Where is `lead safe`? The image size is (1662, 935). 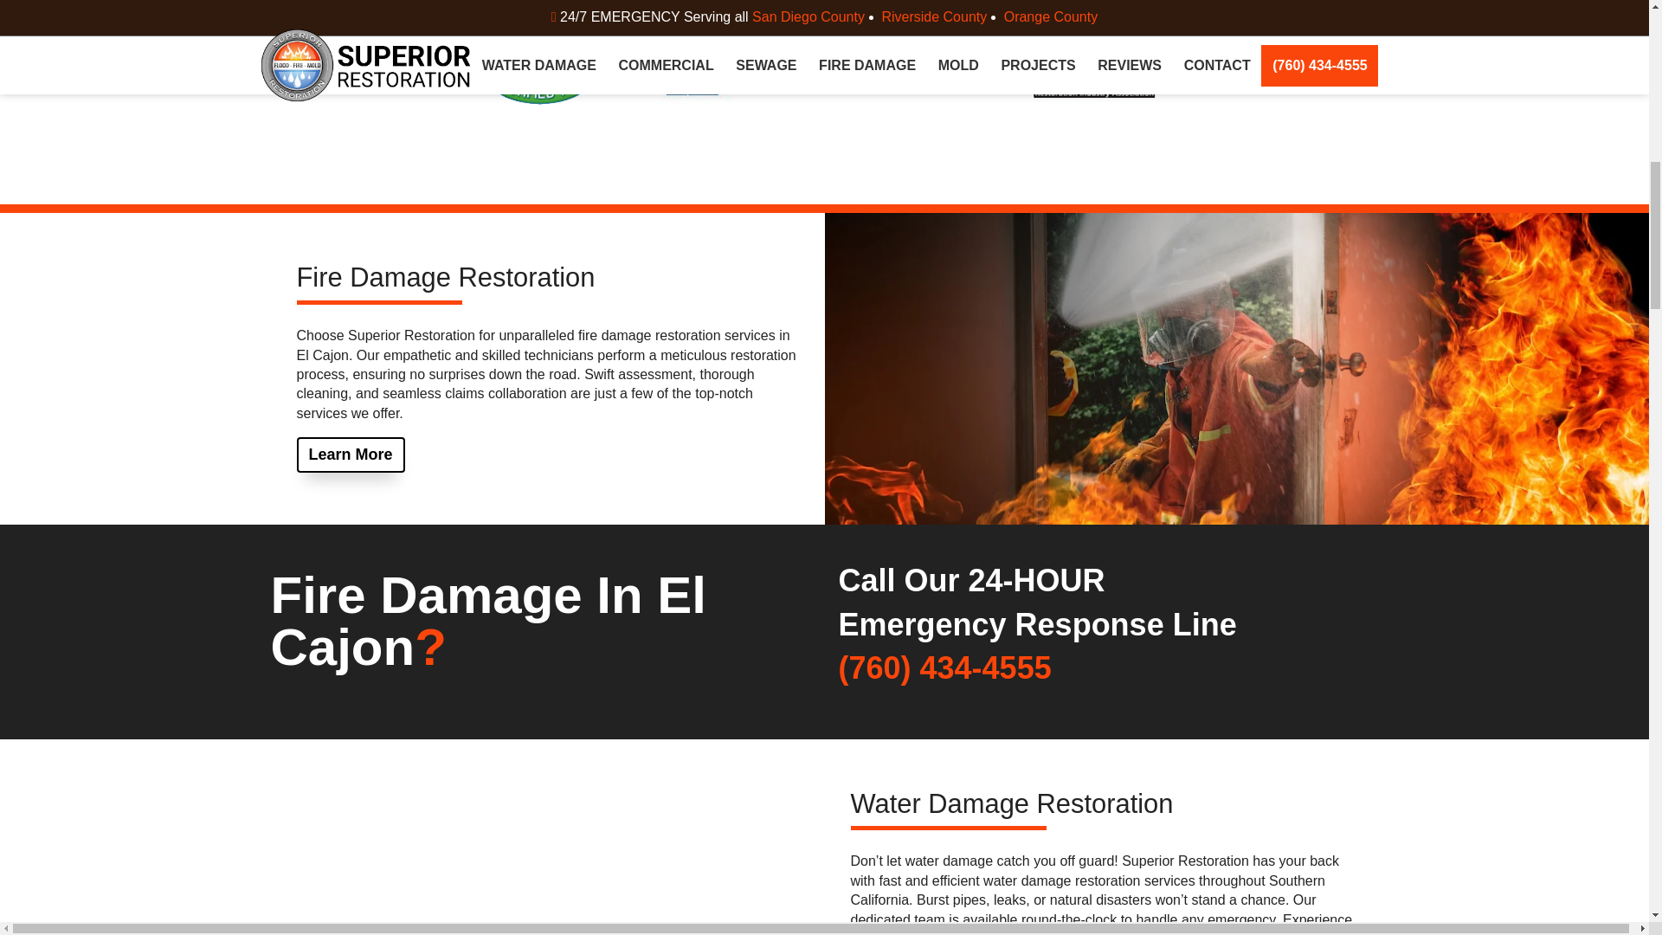 lead safe is located at coordinates (541, 64).